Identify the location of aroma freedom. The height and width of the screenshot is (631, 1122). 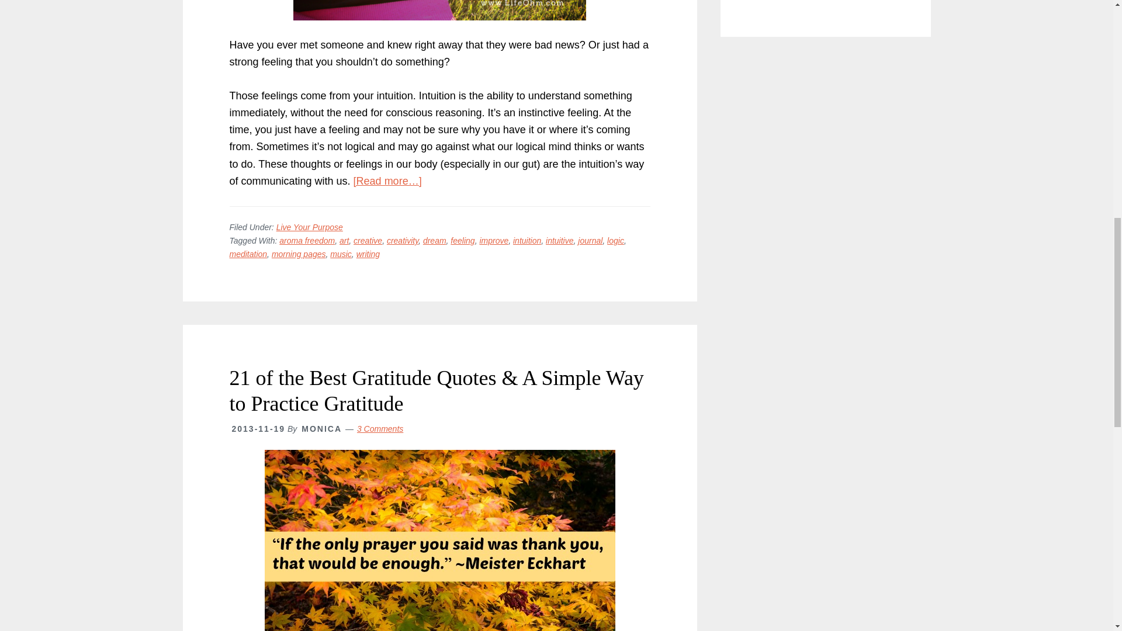
(307, 241).